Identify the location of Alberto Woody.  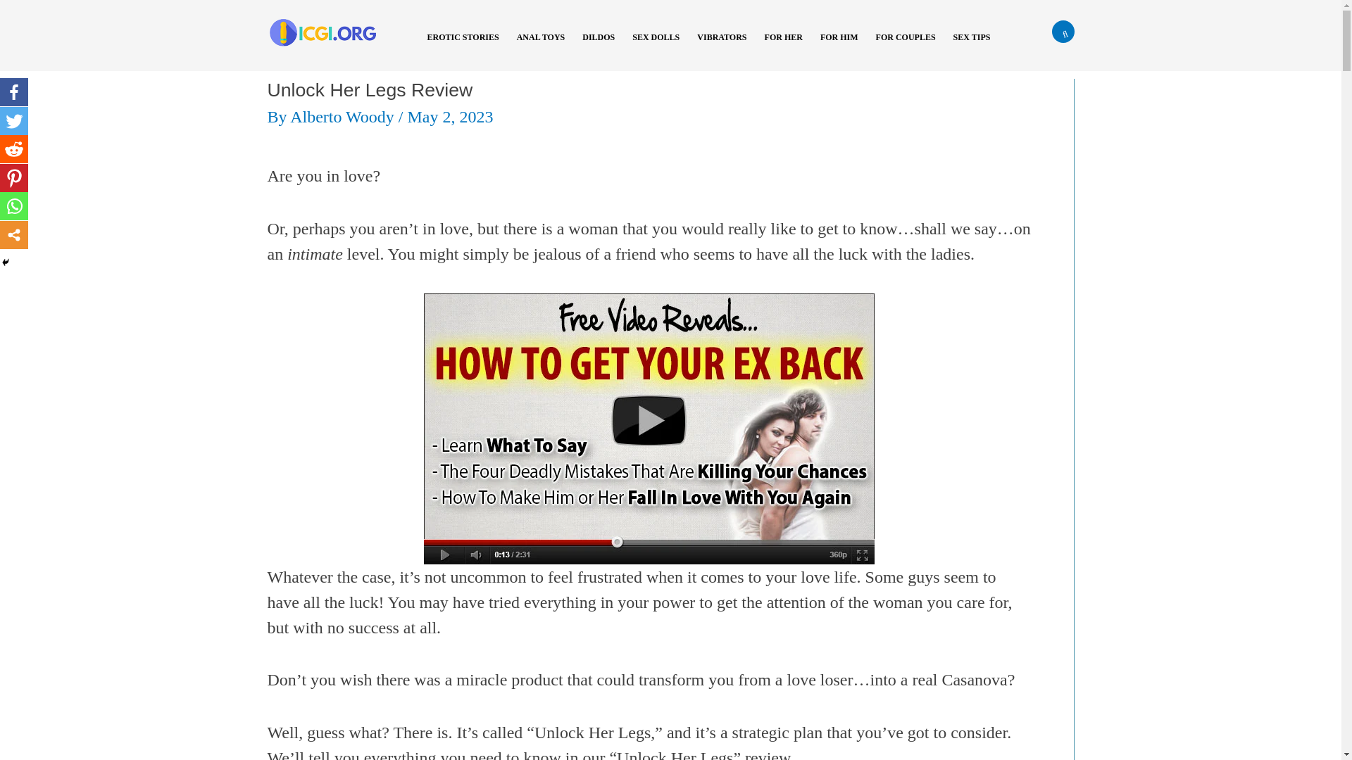
(344, 117).